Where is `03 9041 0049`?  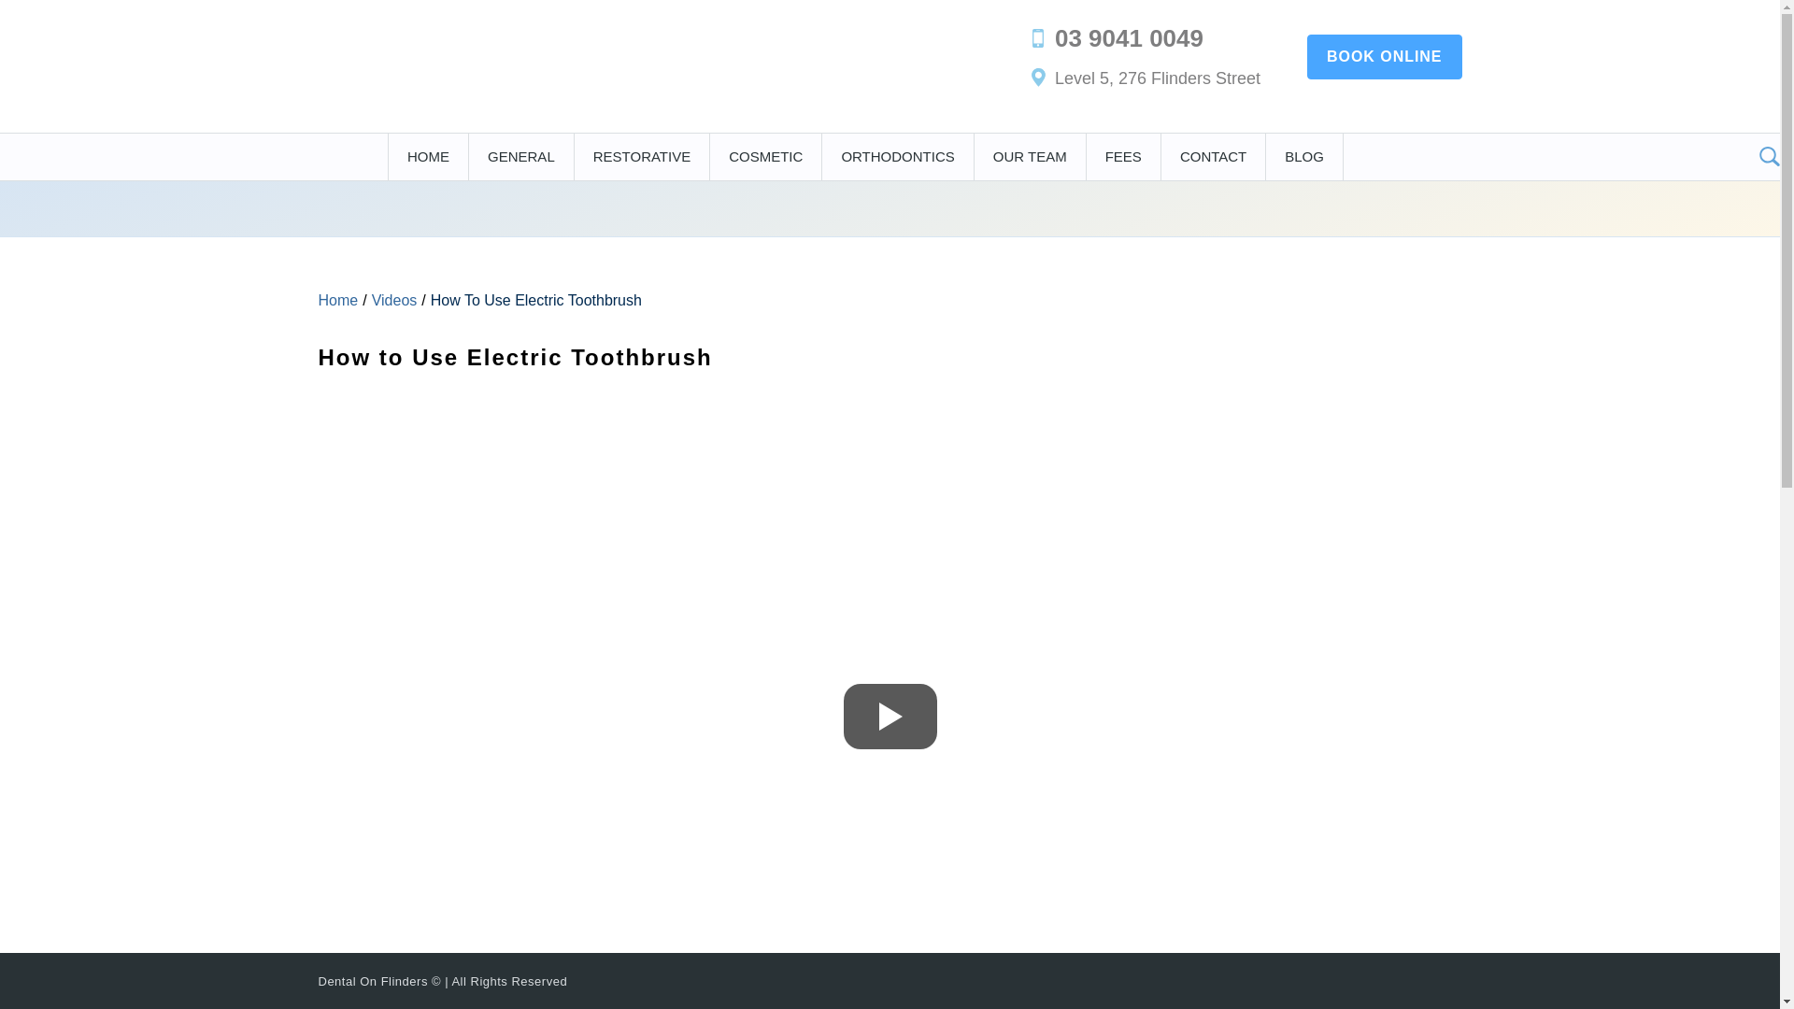
03 9041 0049 is located at coordinates (1129, 38).